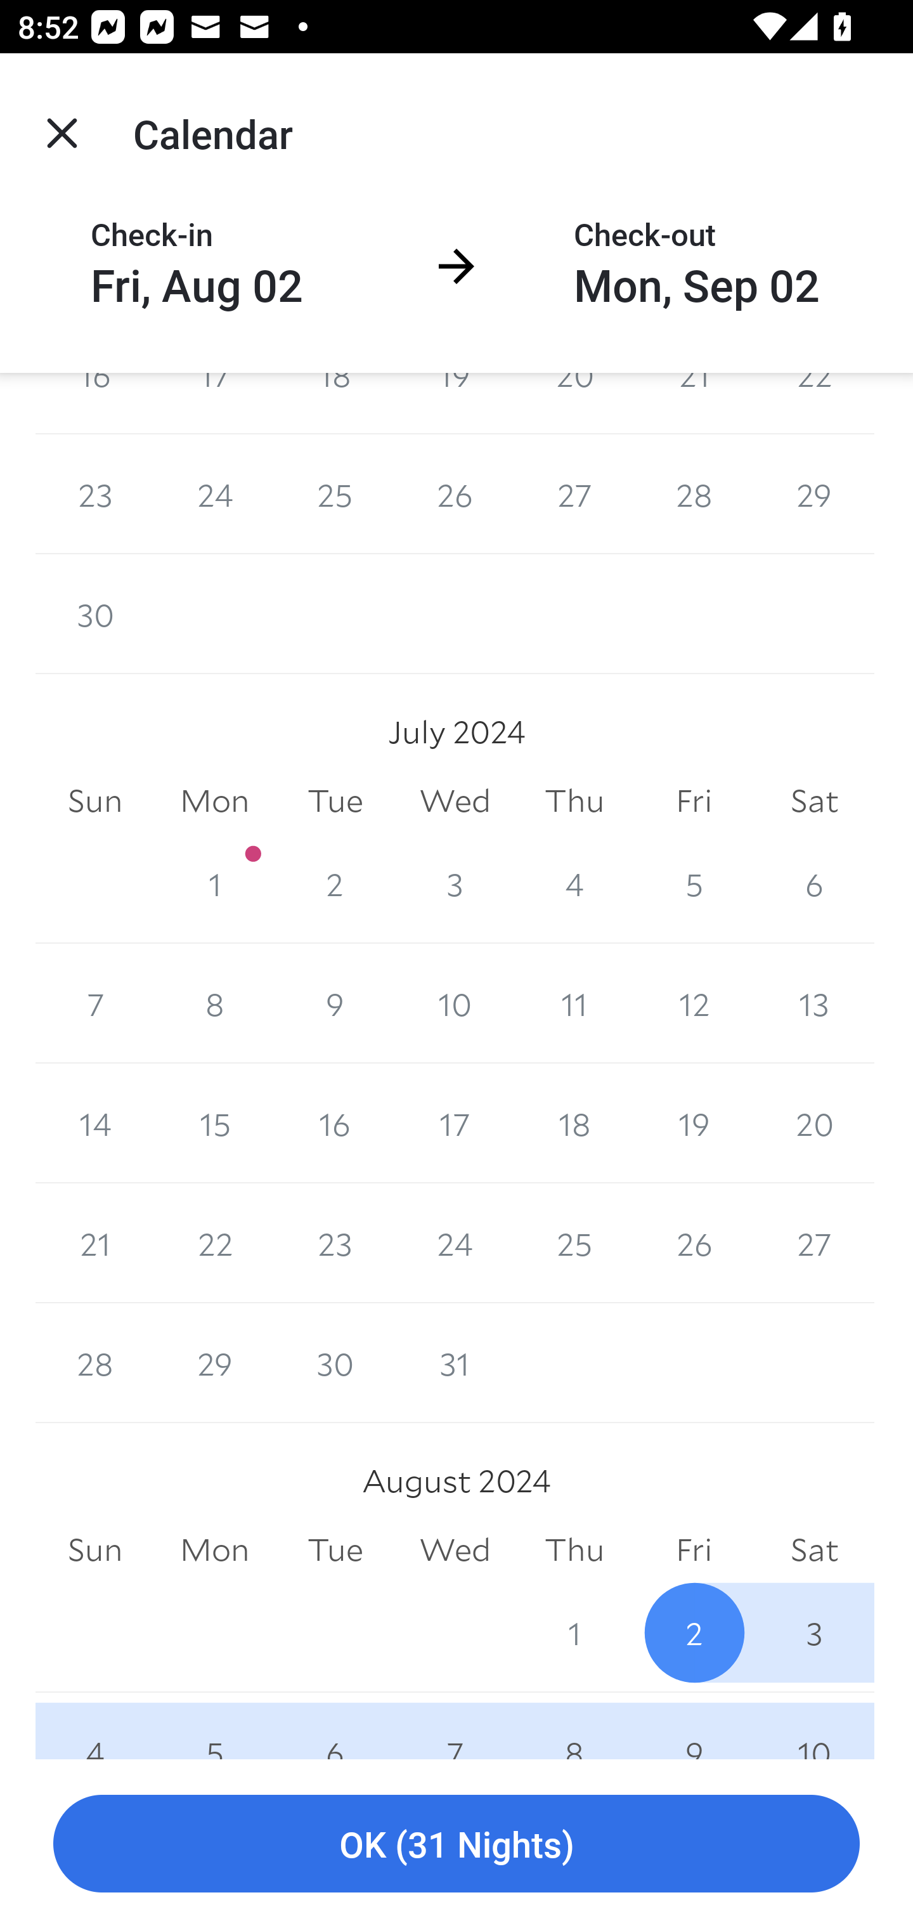 This screenshot has width=913, height=1928. What do you see at coordinates (574, 1725) in the screenshot?
I see `8 8 August 2024` at bounding box center [574, 1725].